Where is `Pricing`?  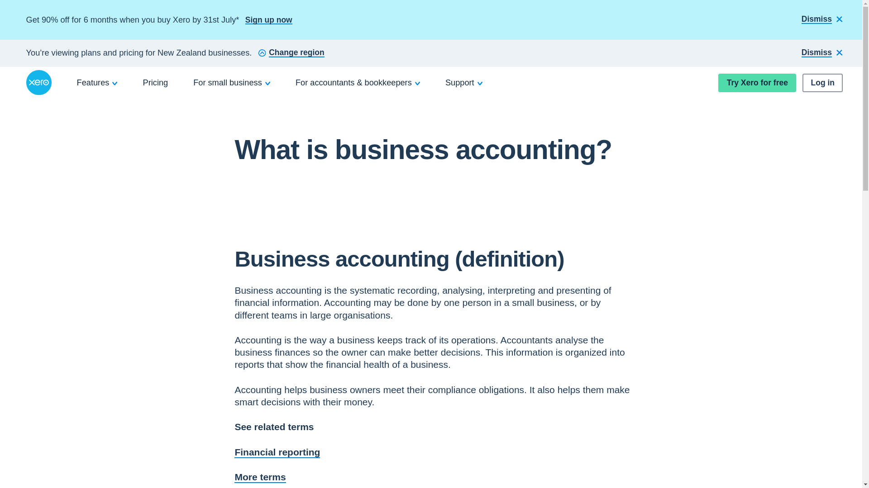 Pricing is located at coordinates (156, 82).